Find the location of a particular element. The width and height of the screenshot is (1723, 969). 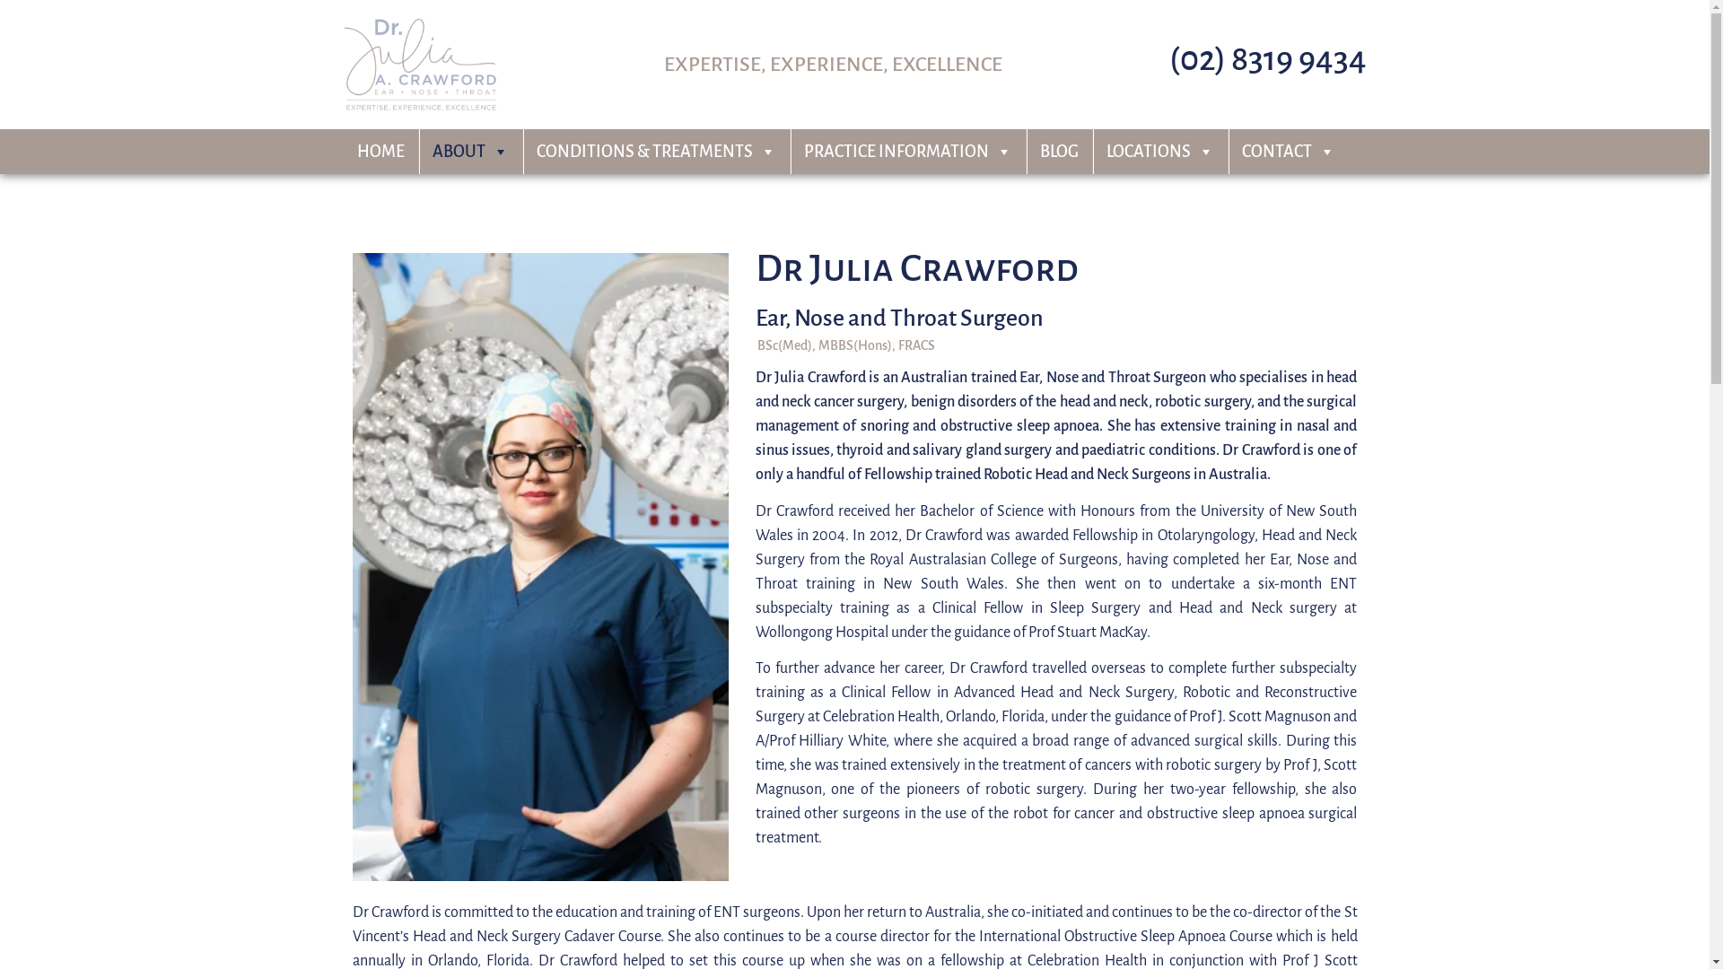

PRACTICE INFORMATION is located at coordinates (907, 152).